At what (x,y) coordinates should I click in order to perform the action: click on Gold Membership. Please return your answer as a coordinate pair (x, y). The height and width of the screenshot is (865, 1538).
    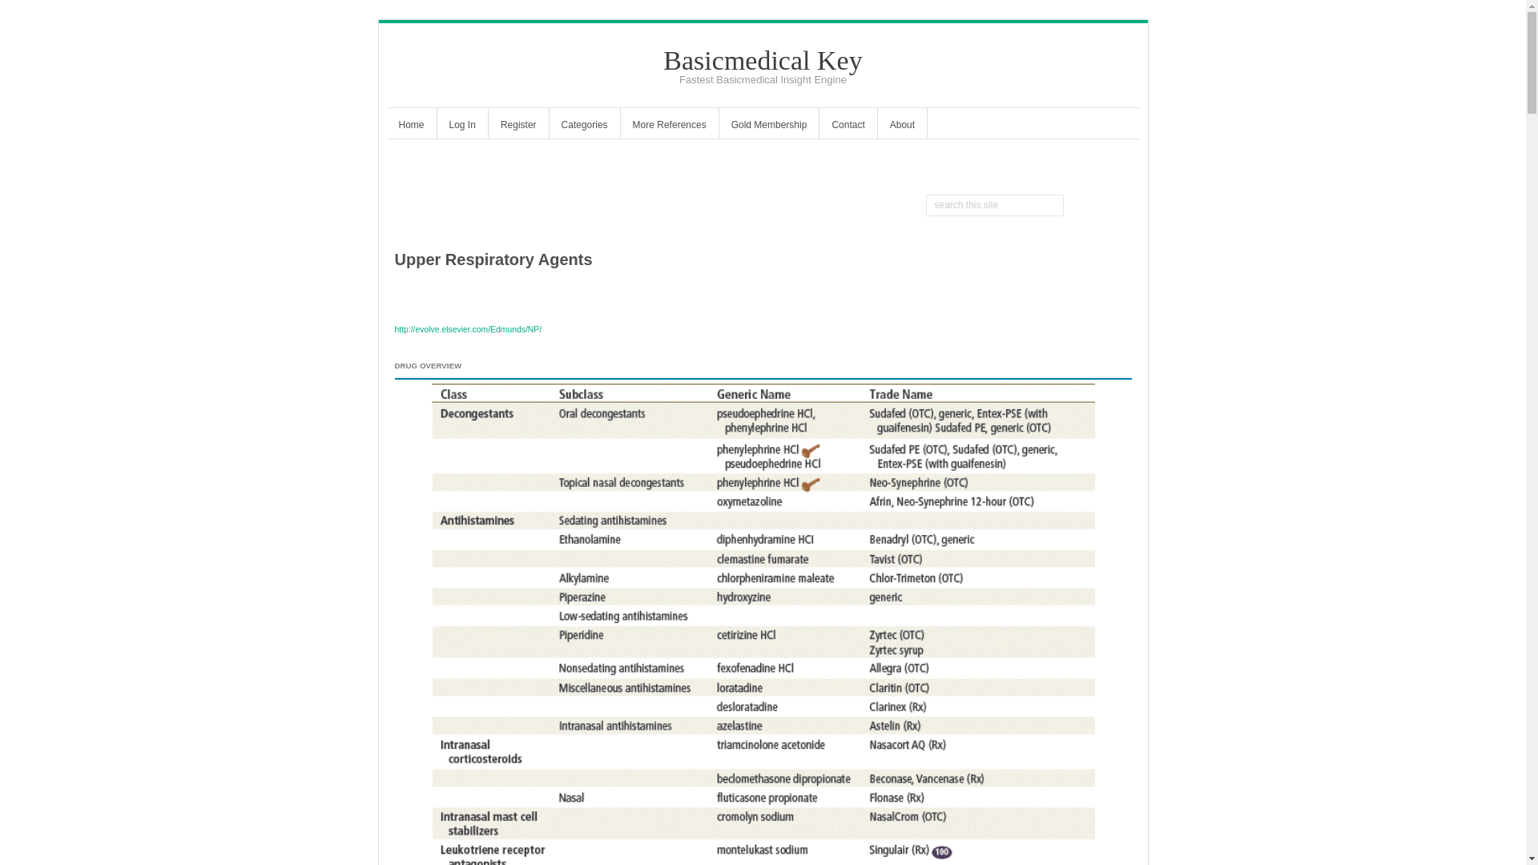
    Looking at the image, I should click on (769, 127).